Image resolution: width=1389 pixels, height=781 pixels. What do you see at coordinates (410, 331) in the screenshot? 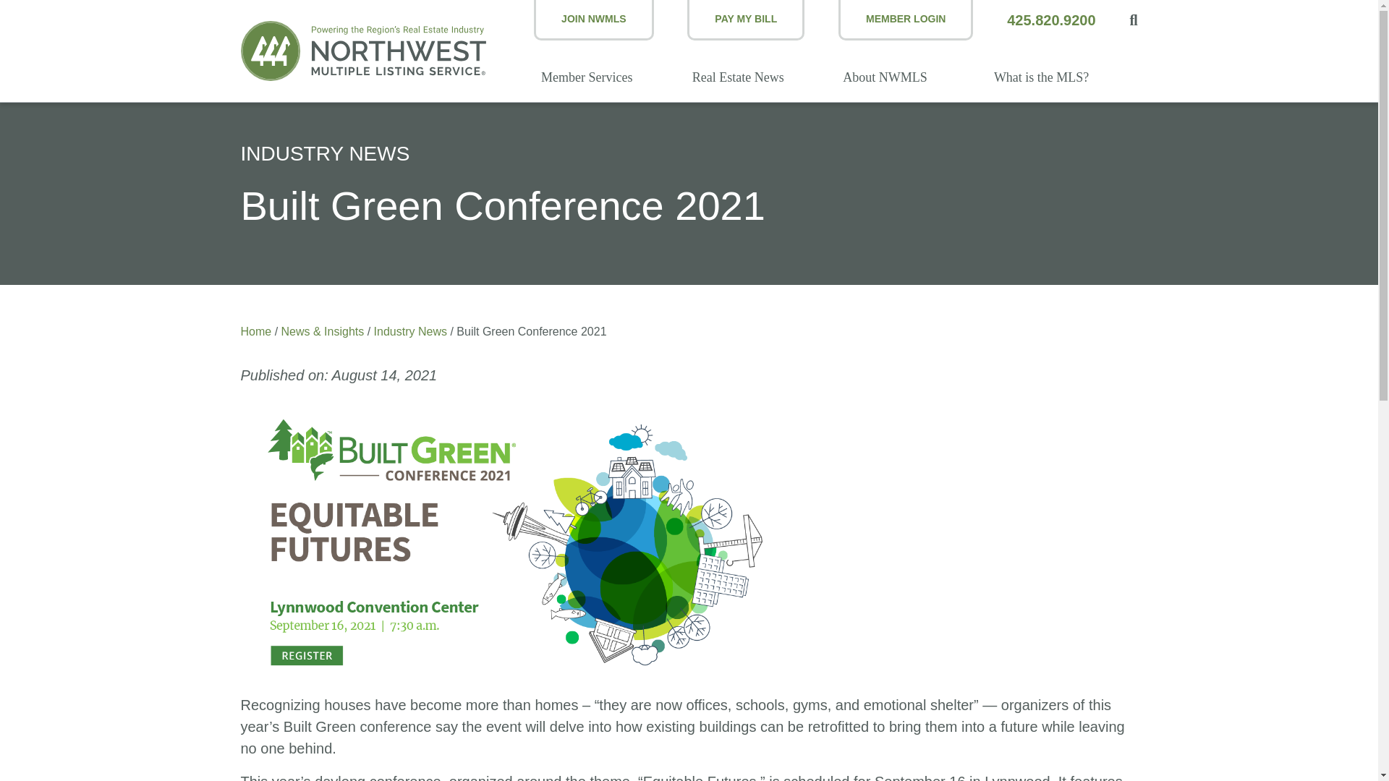
I see `Industry News` at bounding box center [410, 331].